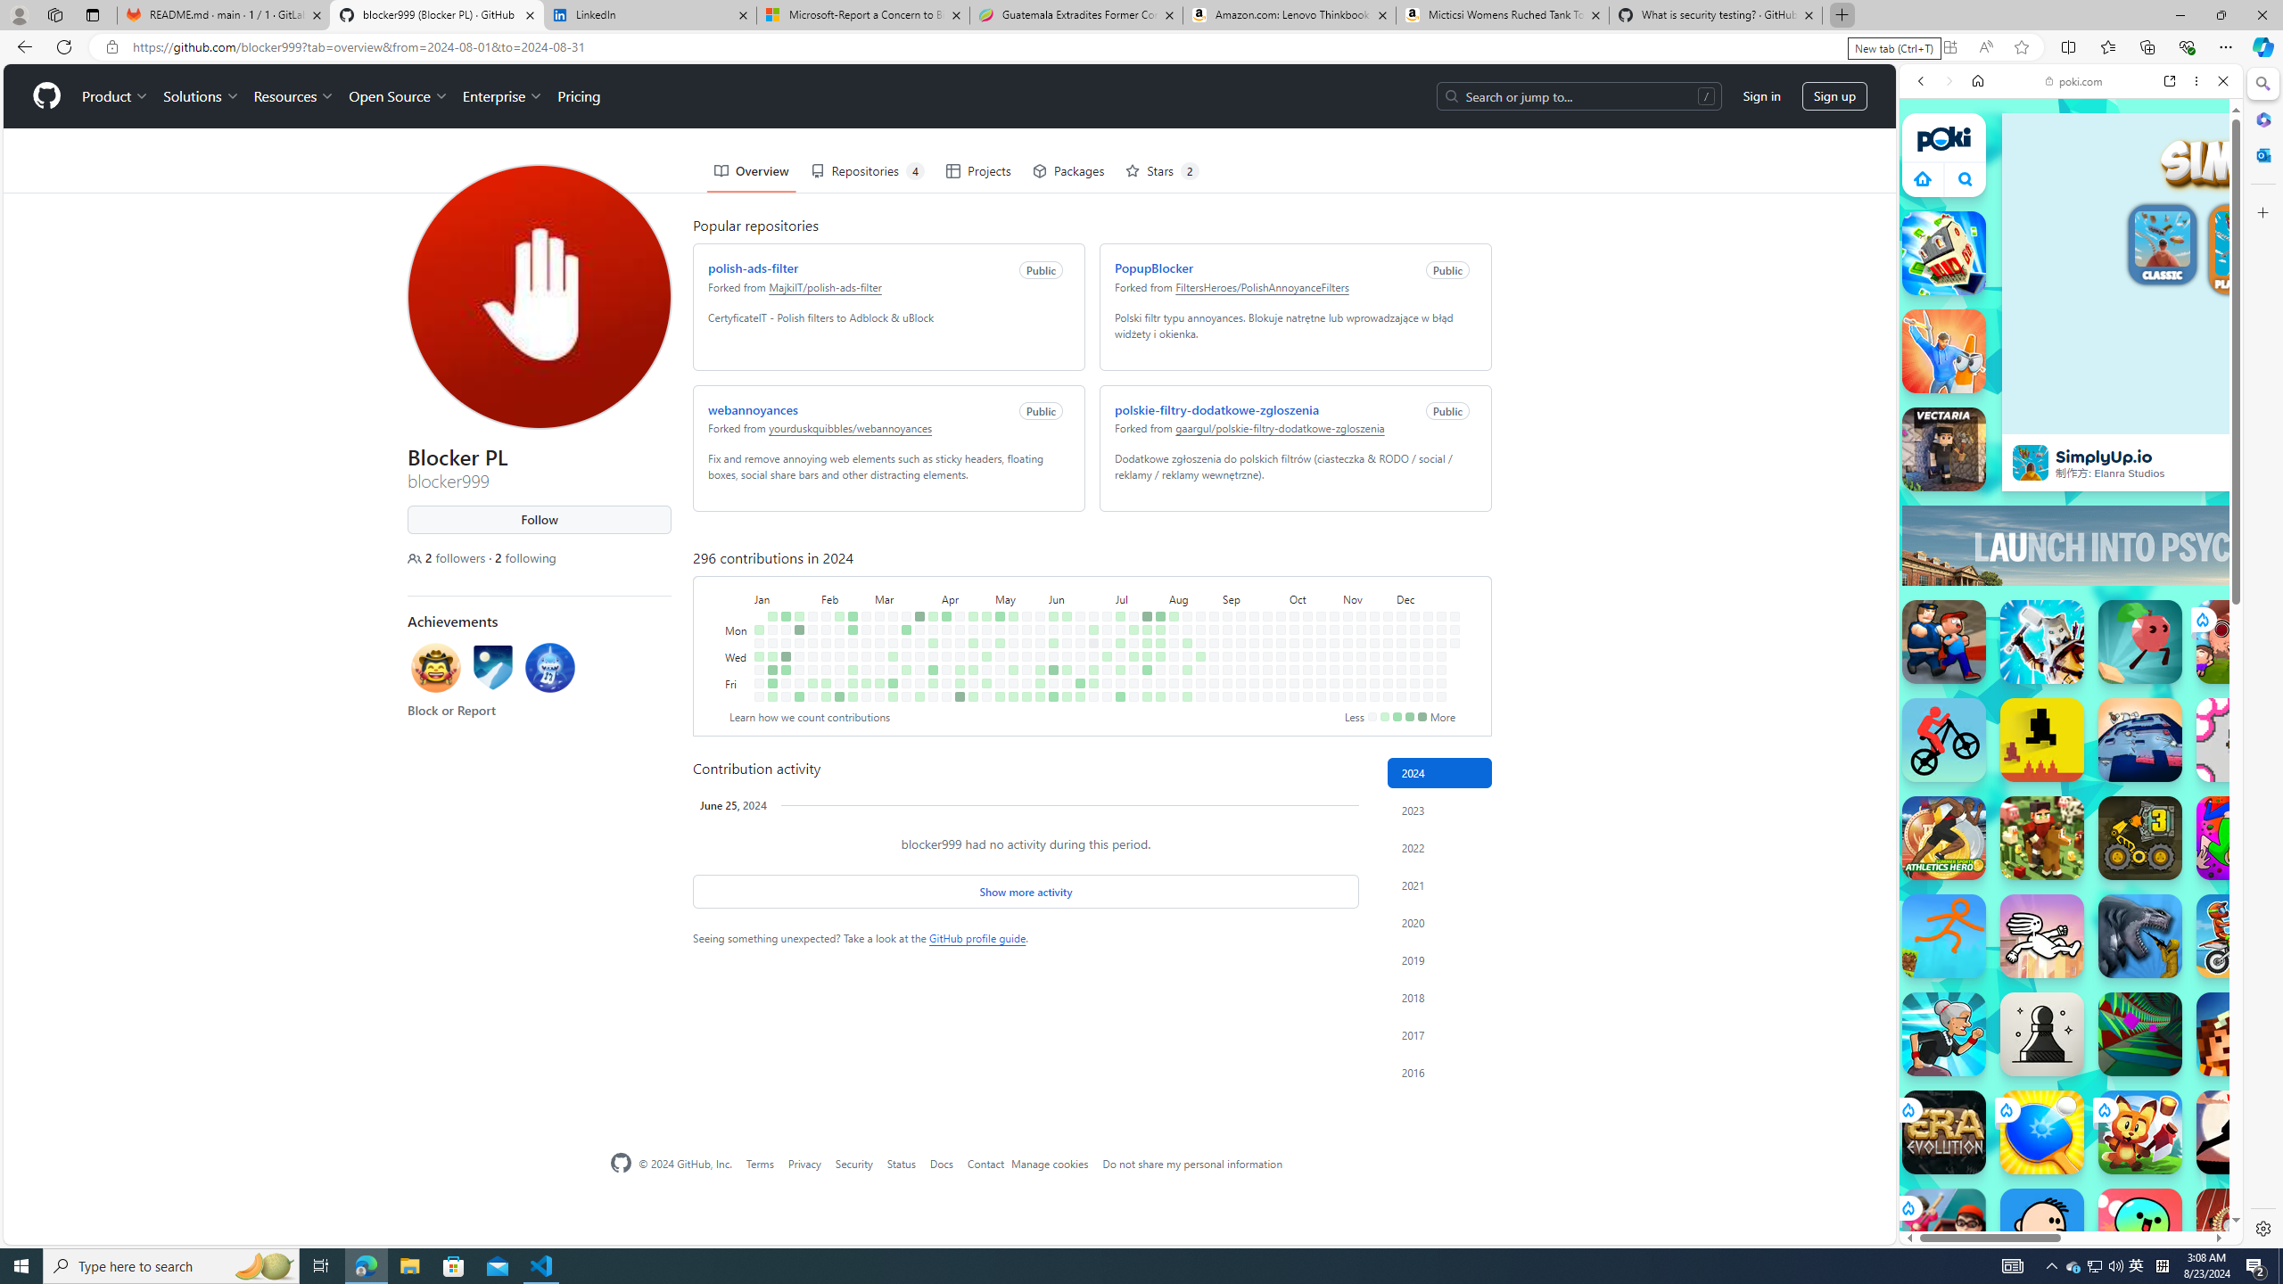 This screenshot has height=1284, width=2283. Describe the element at coordinates (933, 615) in the screenshot. I see `1 contribution on March 31st.` at that location.